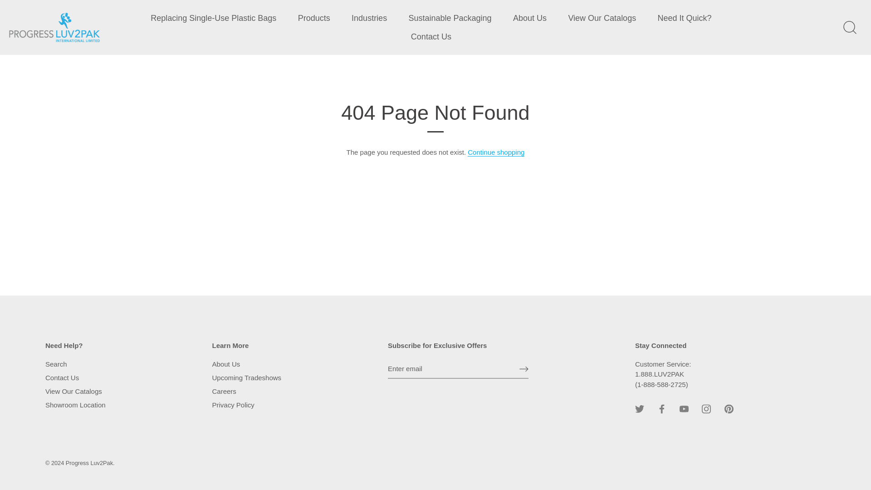 Image resolution: width=871 pixels, height=490 pixels. Describe the element at coordinates (524, 368) in the screenshot. I see `RIGHT ARROW LONG` at that location.